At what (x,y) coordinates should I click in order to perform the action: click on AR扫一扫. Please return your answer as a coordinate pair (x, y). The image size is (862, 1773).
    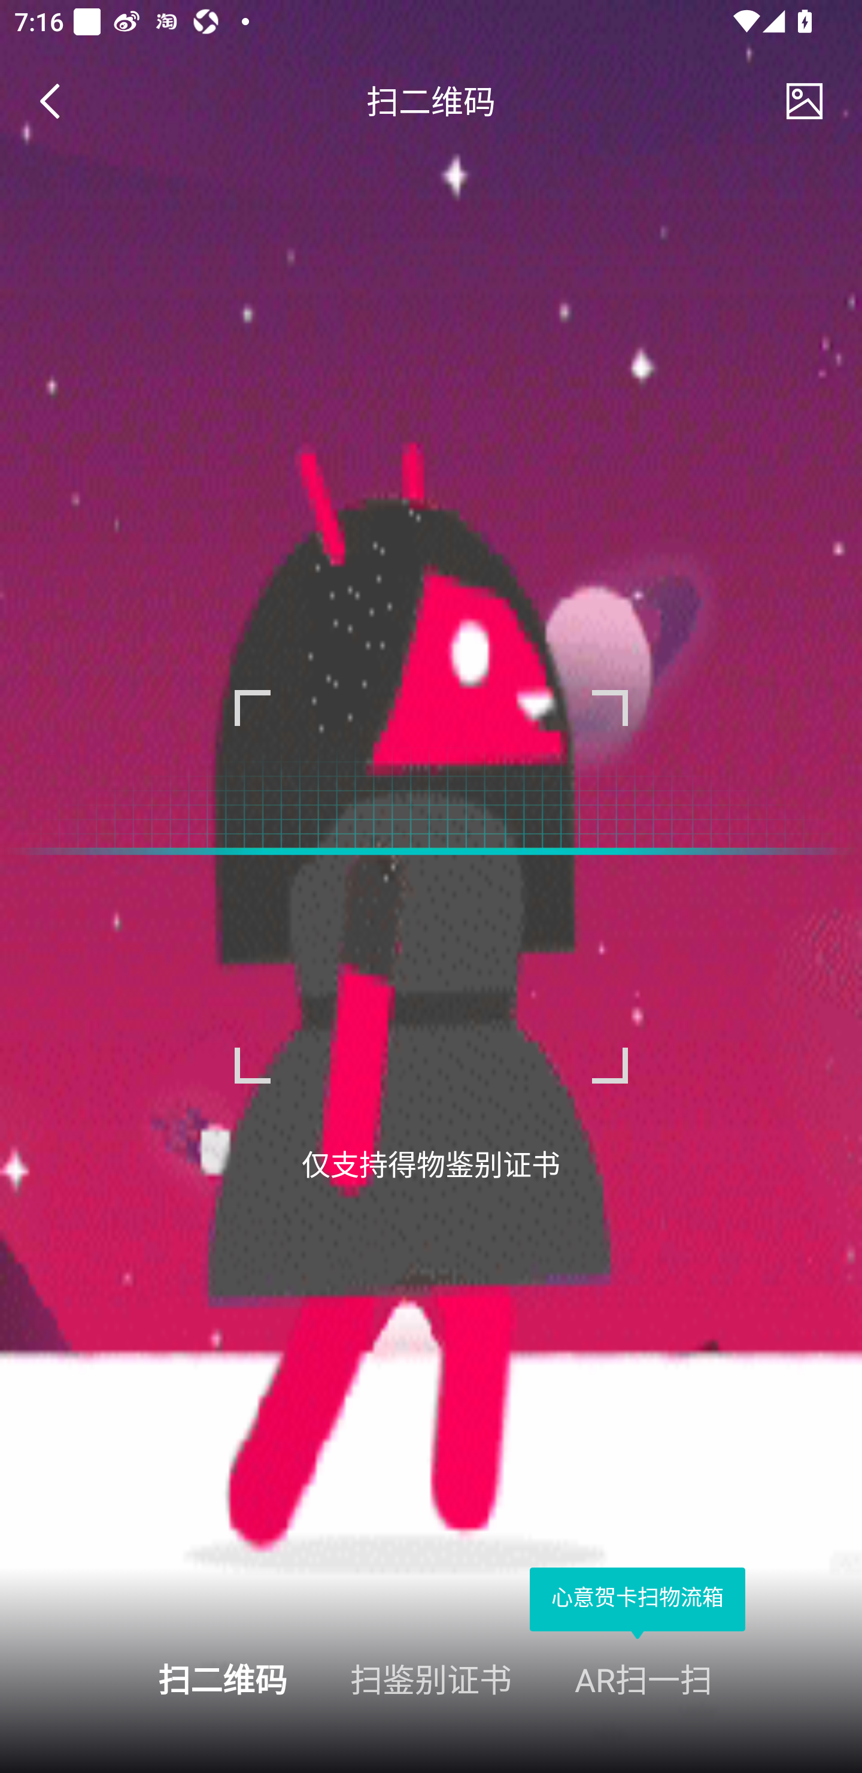
    Looking at the image, I should click on (718, 1678).